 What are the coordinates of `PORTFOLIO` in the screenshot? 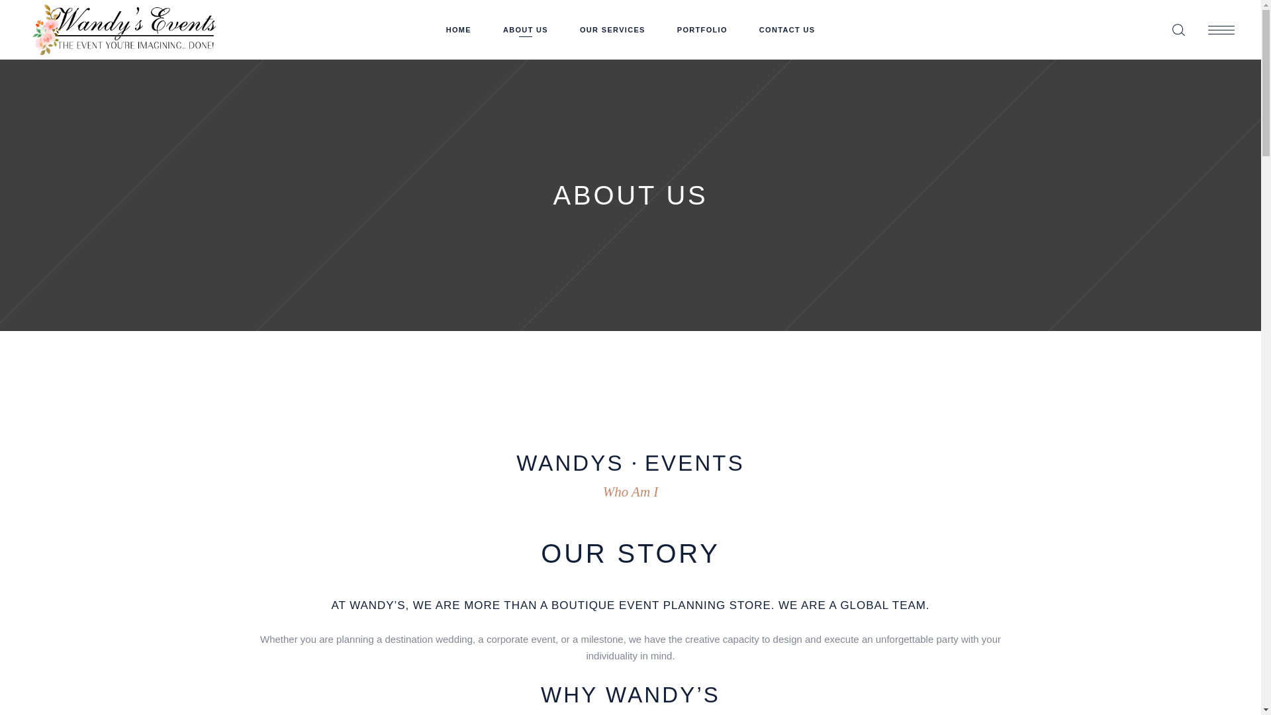 It's located at (702, 30).